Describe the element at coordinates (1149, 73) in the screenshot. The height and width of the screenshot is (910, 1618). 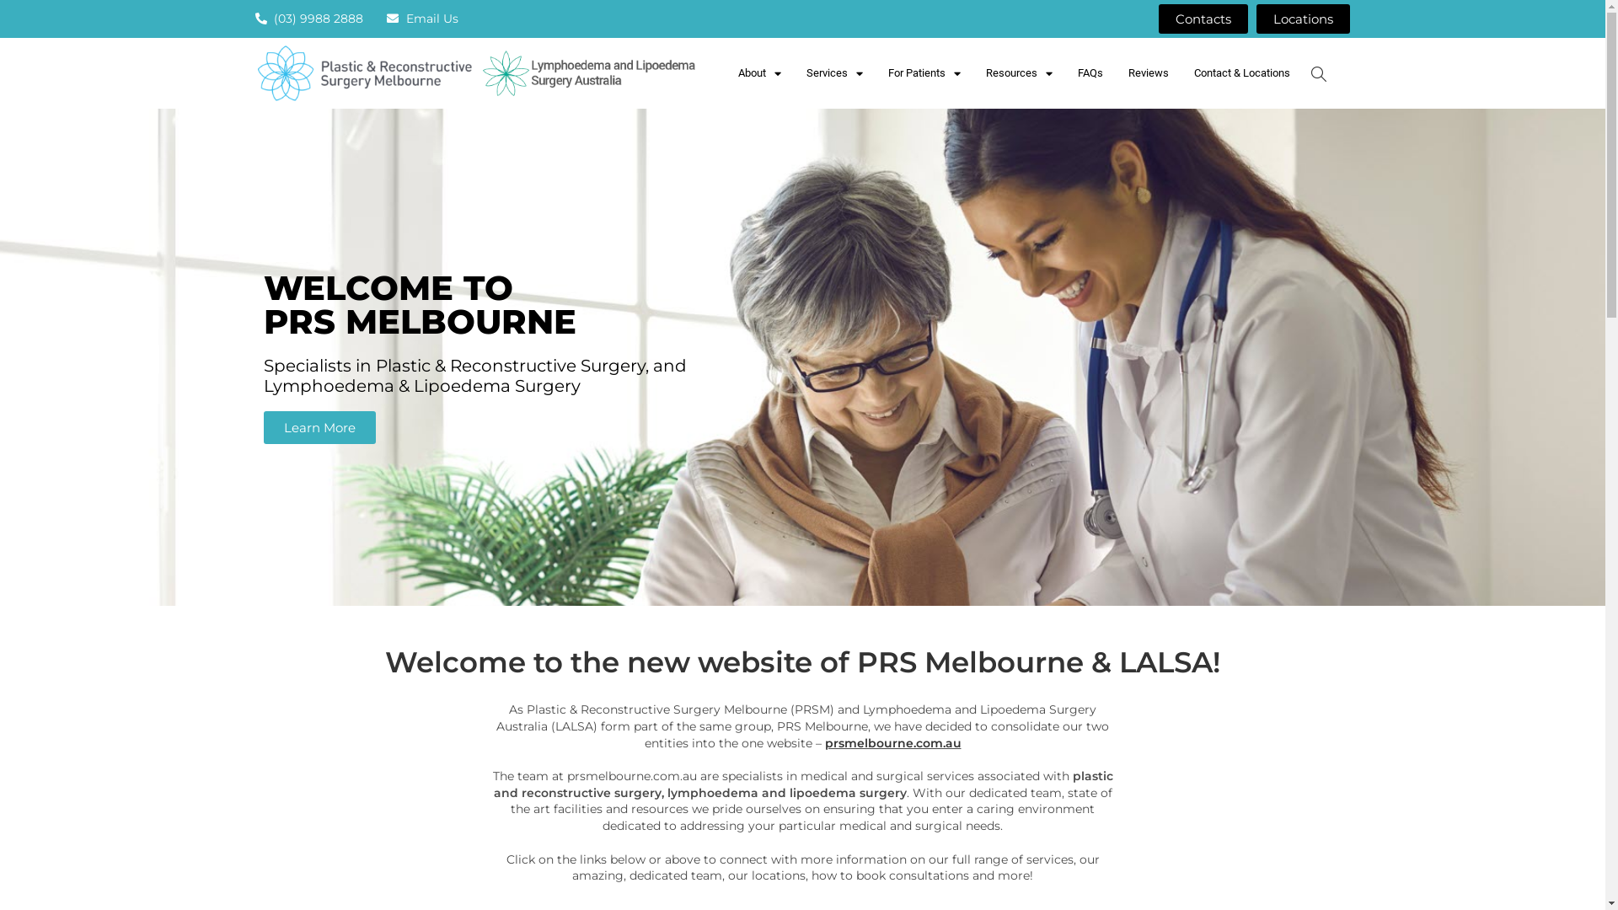
I see `Reviews` at that location.